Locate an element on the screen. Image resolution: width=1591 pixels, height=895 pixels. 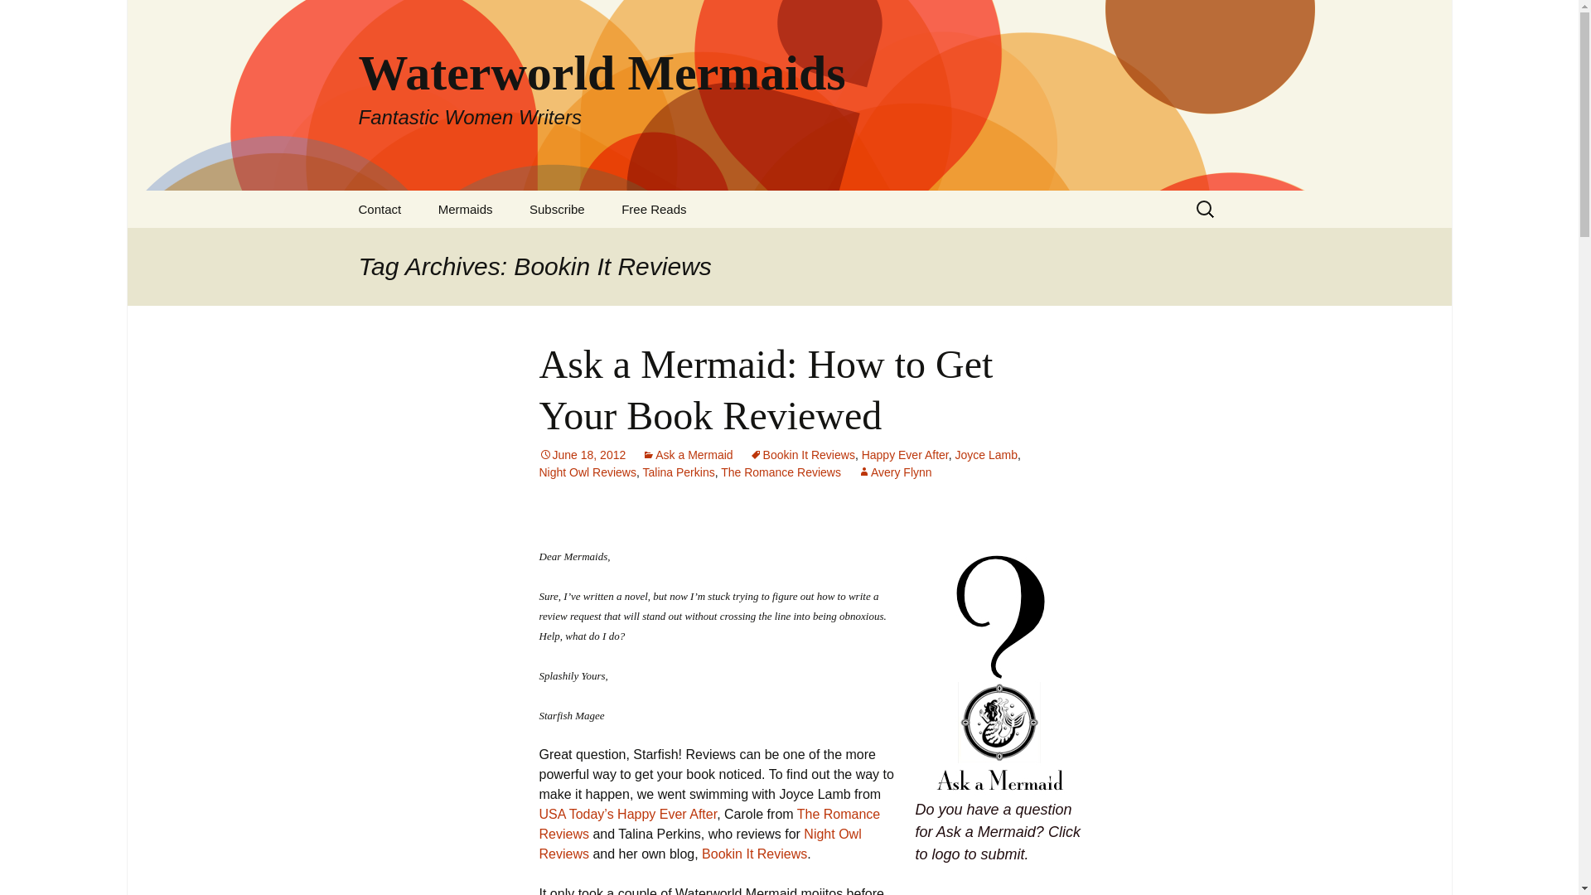
View all posts by Avery Flynn is located at coordinates (678, 472).